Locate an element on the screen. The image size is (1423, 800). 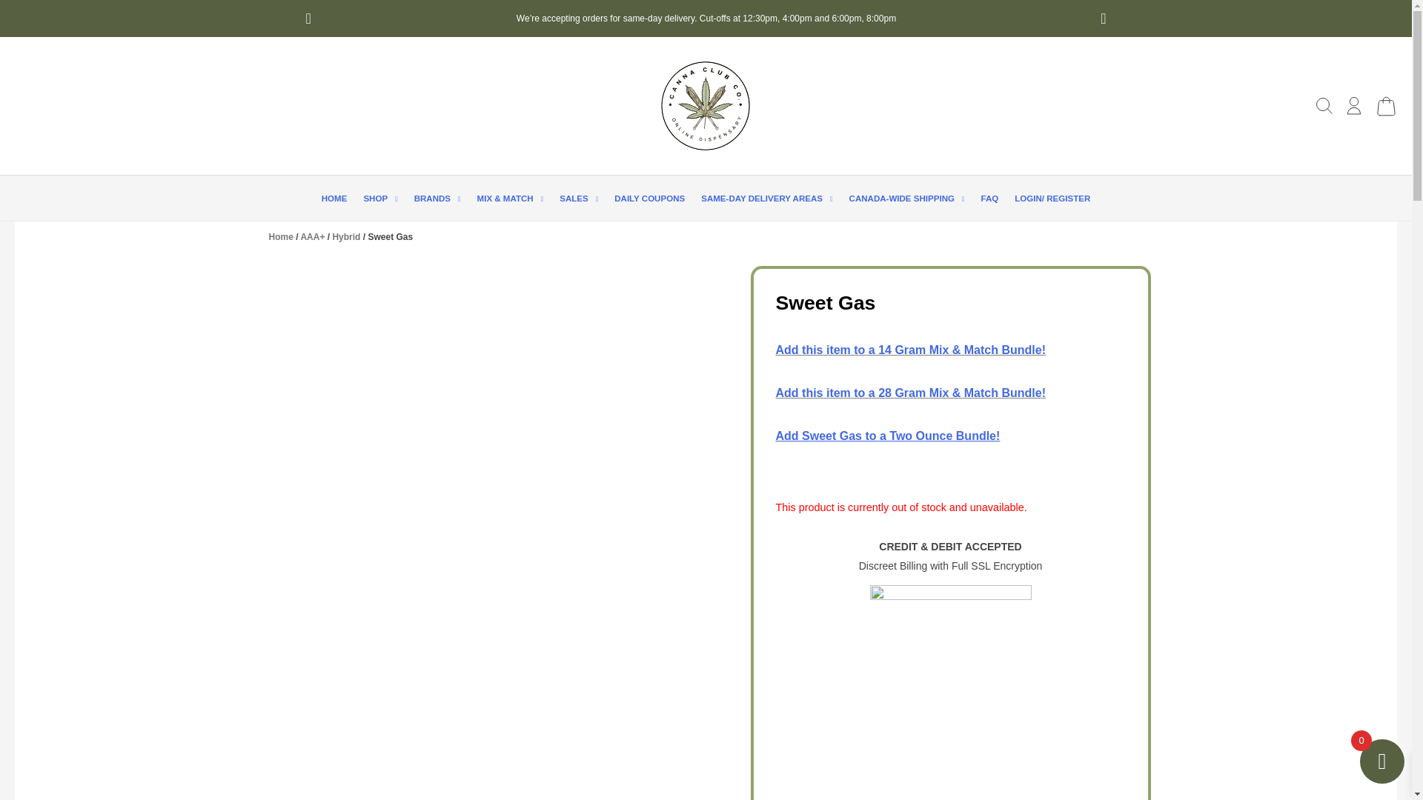
View your shopping cart is located at coordinates (1386, 113).